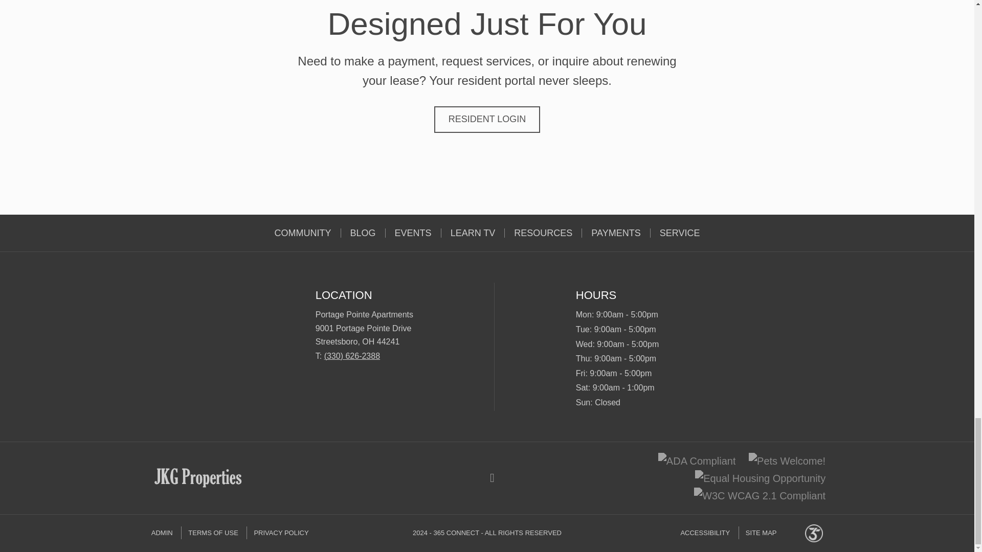  Describe the element at coordinates (363, 233) in the screenshot. I see `BLOG` at that location.